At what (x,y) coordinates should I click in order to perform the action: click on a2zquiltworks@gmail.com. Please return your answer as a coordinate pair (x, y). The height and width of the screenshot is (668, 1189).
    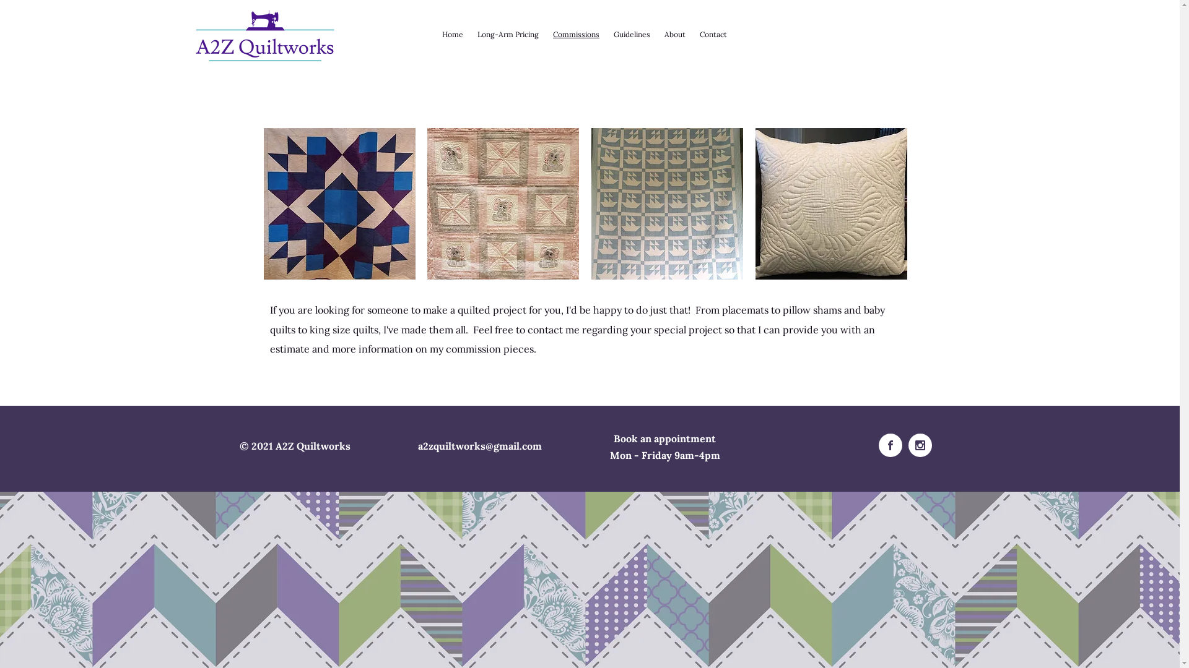
    Looking at the image, I should click on (479, 446).